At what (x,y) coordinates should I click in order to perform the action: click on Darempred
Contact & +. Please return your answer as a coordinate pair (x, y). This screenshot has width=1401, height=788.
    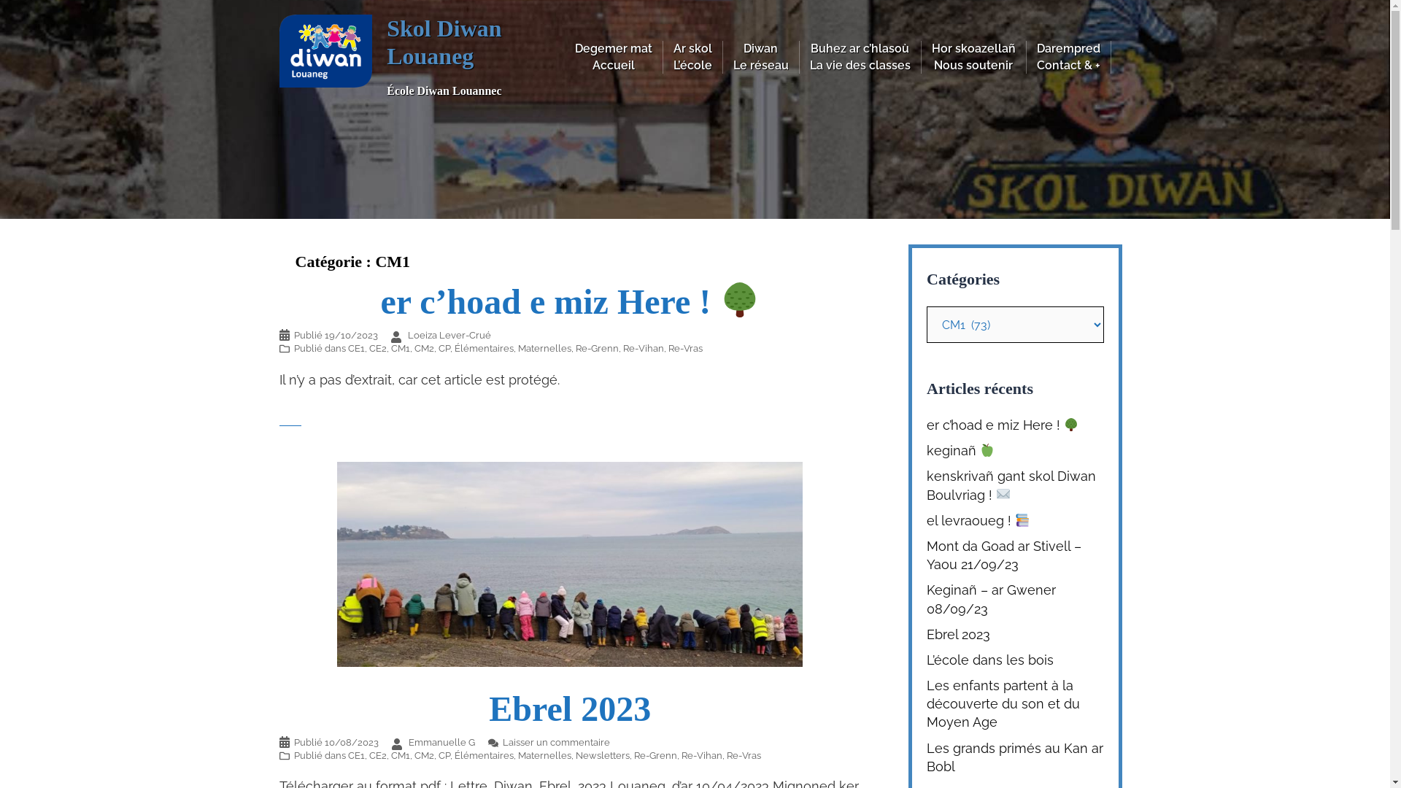
    Looking at the image, I should click on (1068, 57).